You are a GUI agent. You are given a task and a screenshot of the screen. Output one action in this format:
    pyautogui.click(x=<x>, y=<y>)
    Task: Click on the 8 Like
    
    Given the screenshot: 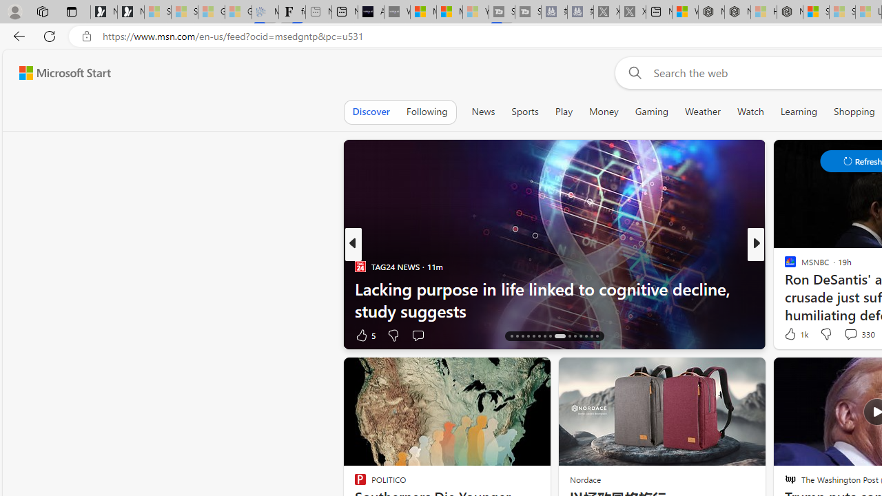 What is the action you would take?
    pyautogui.click(x=789, y=335)
    